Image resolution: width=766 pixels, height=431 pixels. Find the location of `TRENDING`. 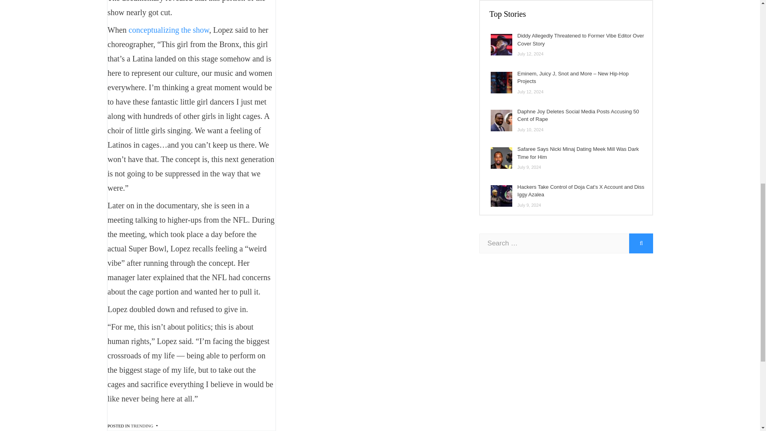

TRENDING is located at coordinates (142, 425).